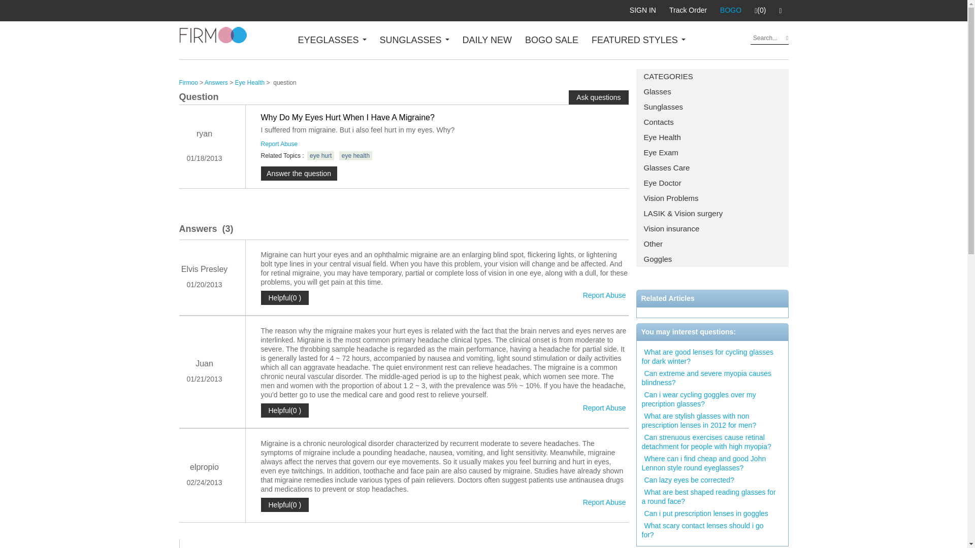  I want to click on SIGN IN, so click(643, 10).